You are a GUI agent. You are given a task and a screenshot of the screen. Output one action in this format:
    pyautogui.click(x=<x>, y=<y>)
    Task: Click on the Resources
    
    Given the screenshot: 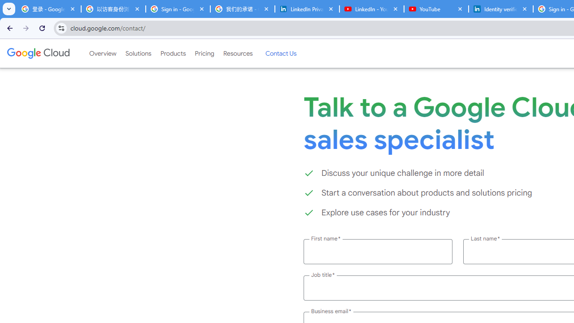 What is the action you would take?
    pyautogui.click(x=238, y=53)
    